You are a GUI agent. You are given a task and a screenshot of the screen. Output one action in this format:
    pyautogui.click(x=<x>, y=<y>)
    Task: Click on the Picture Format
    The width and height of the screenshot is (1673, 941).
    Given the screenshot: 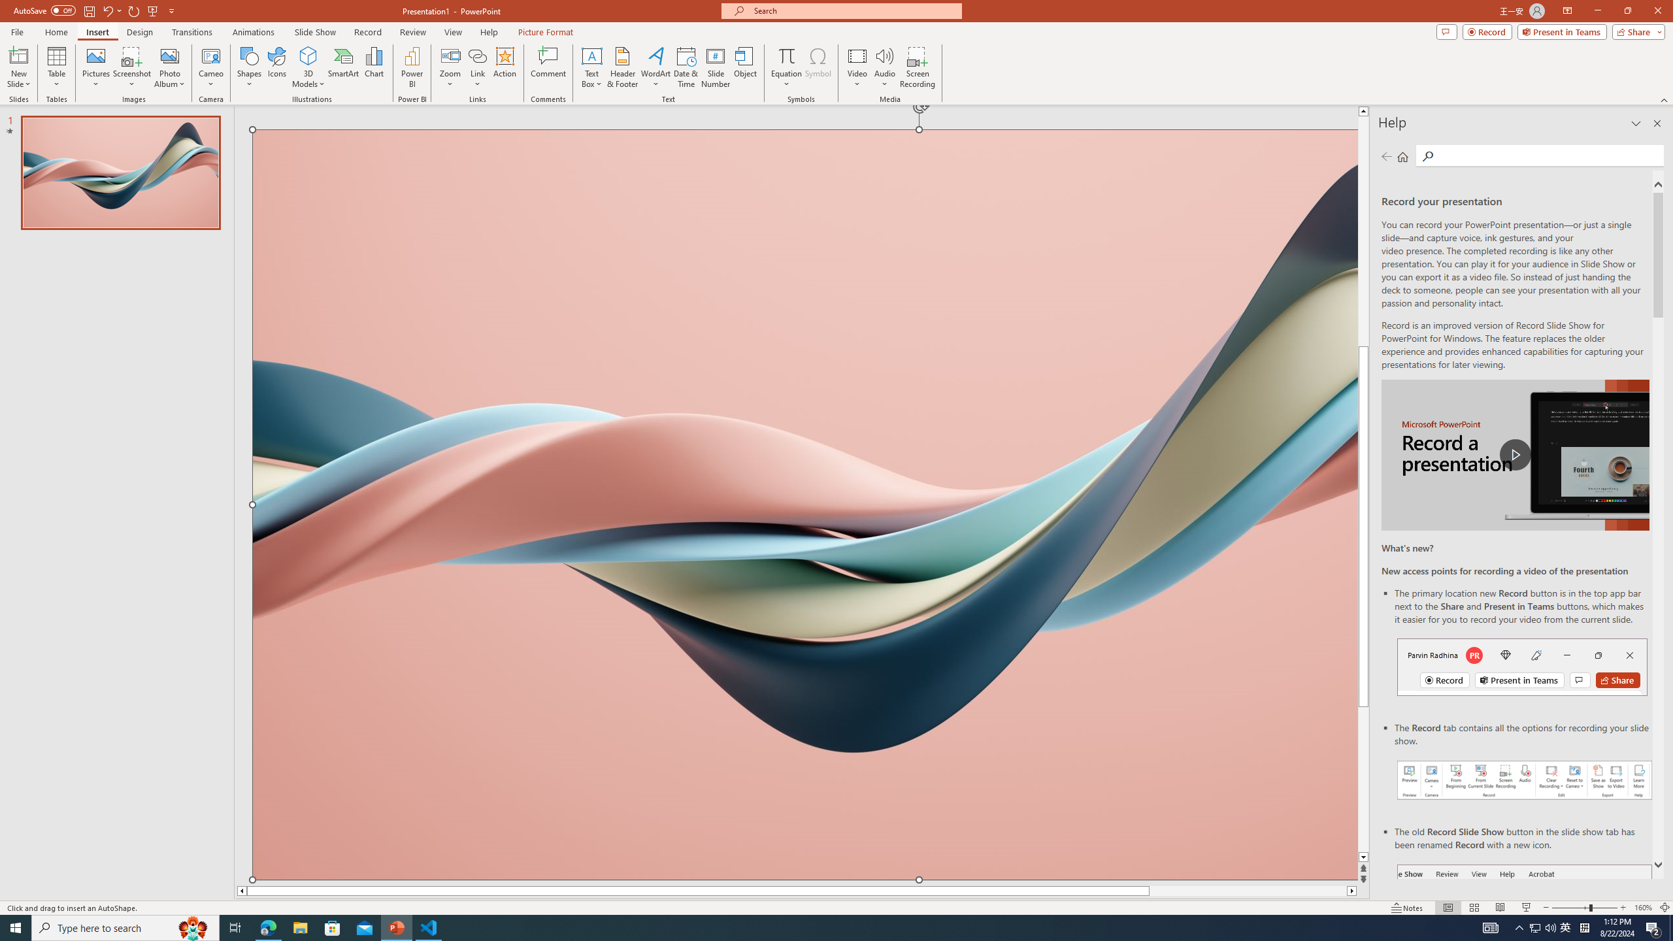 What is the action you would take?
    pyautogui.click(x=546, y=32)
    